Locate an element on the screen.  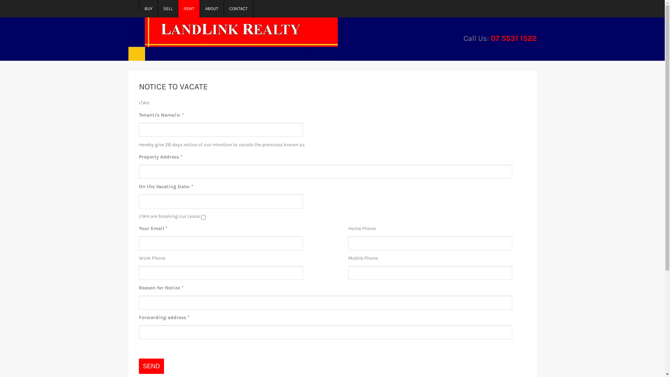
SELL is located at coordinates (168, 9).